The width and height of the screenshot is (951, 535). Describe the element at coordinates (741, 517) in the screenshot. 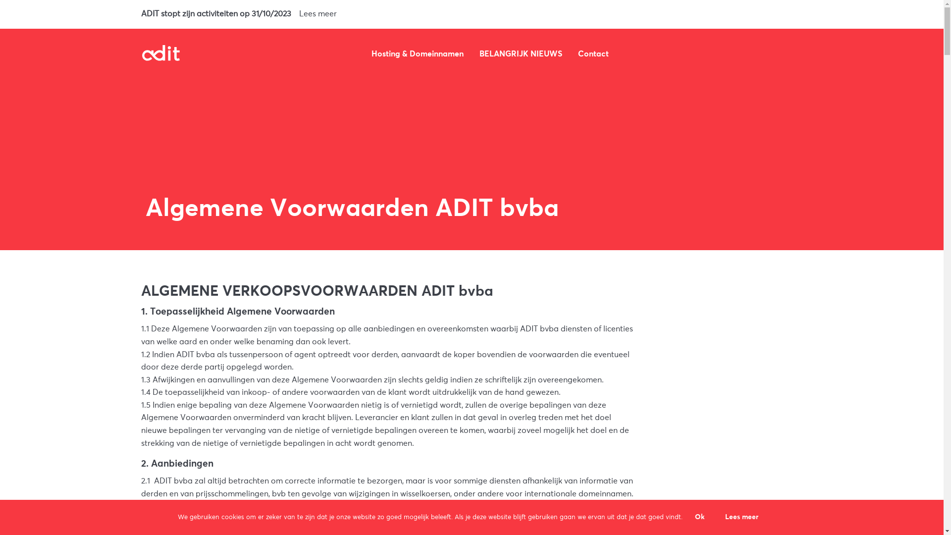

I see `Lees meer` at that location.